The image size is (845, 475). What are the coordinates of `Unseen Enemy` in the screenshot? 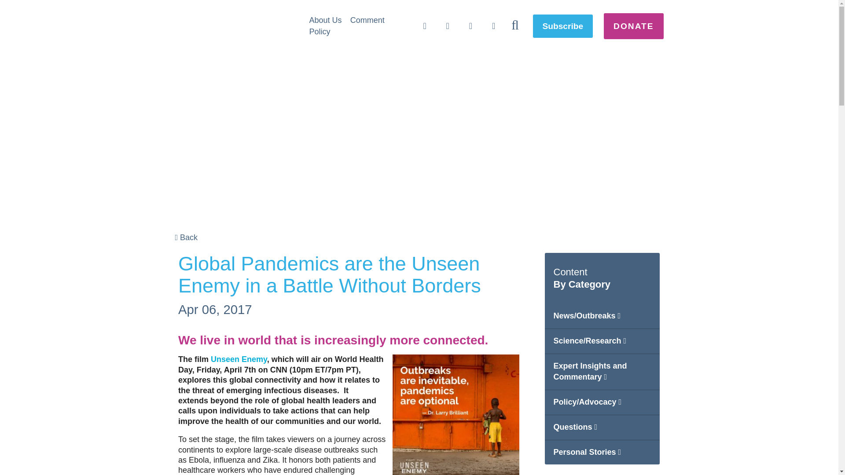 It's located at (239, 359).